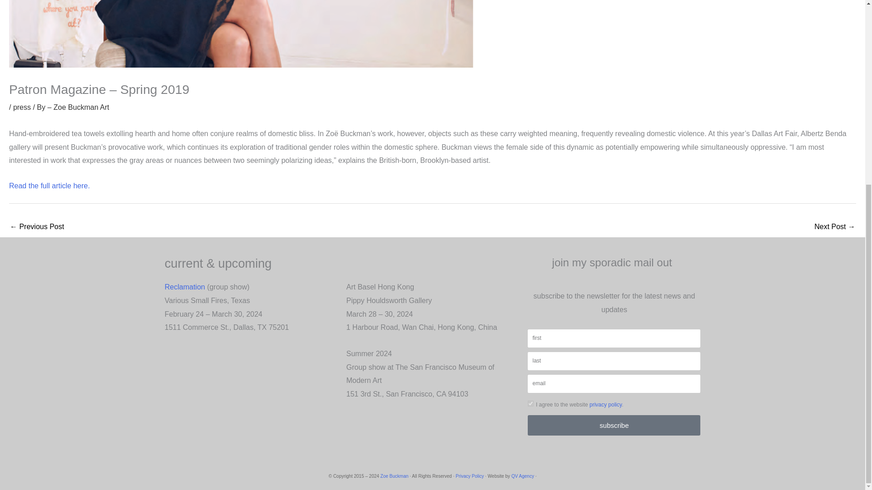 Image resolution: width=872 pixels, height=490 pixels. I want to click on privacy policy, so click(605, 404).